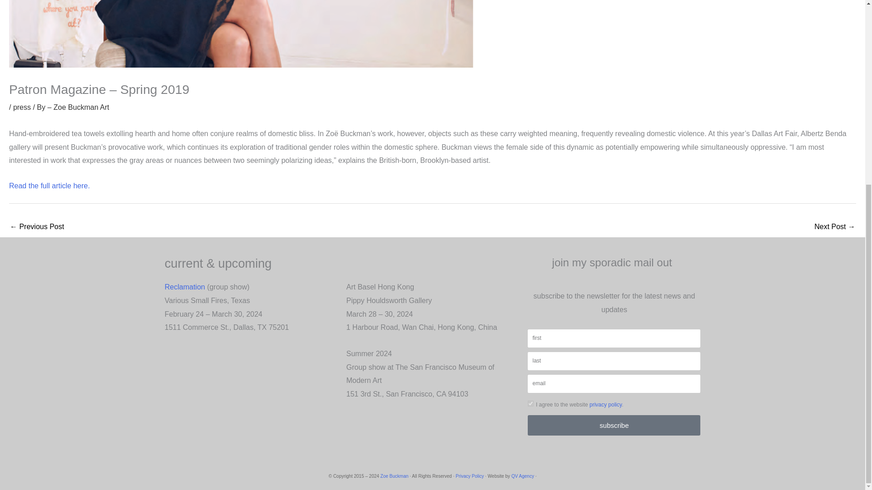 Image resolution: width=872 pixels, height=490 pixels. I want to click on privacy policy, so click(605, 404).